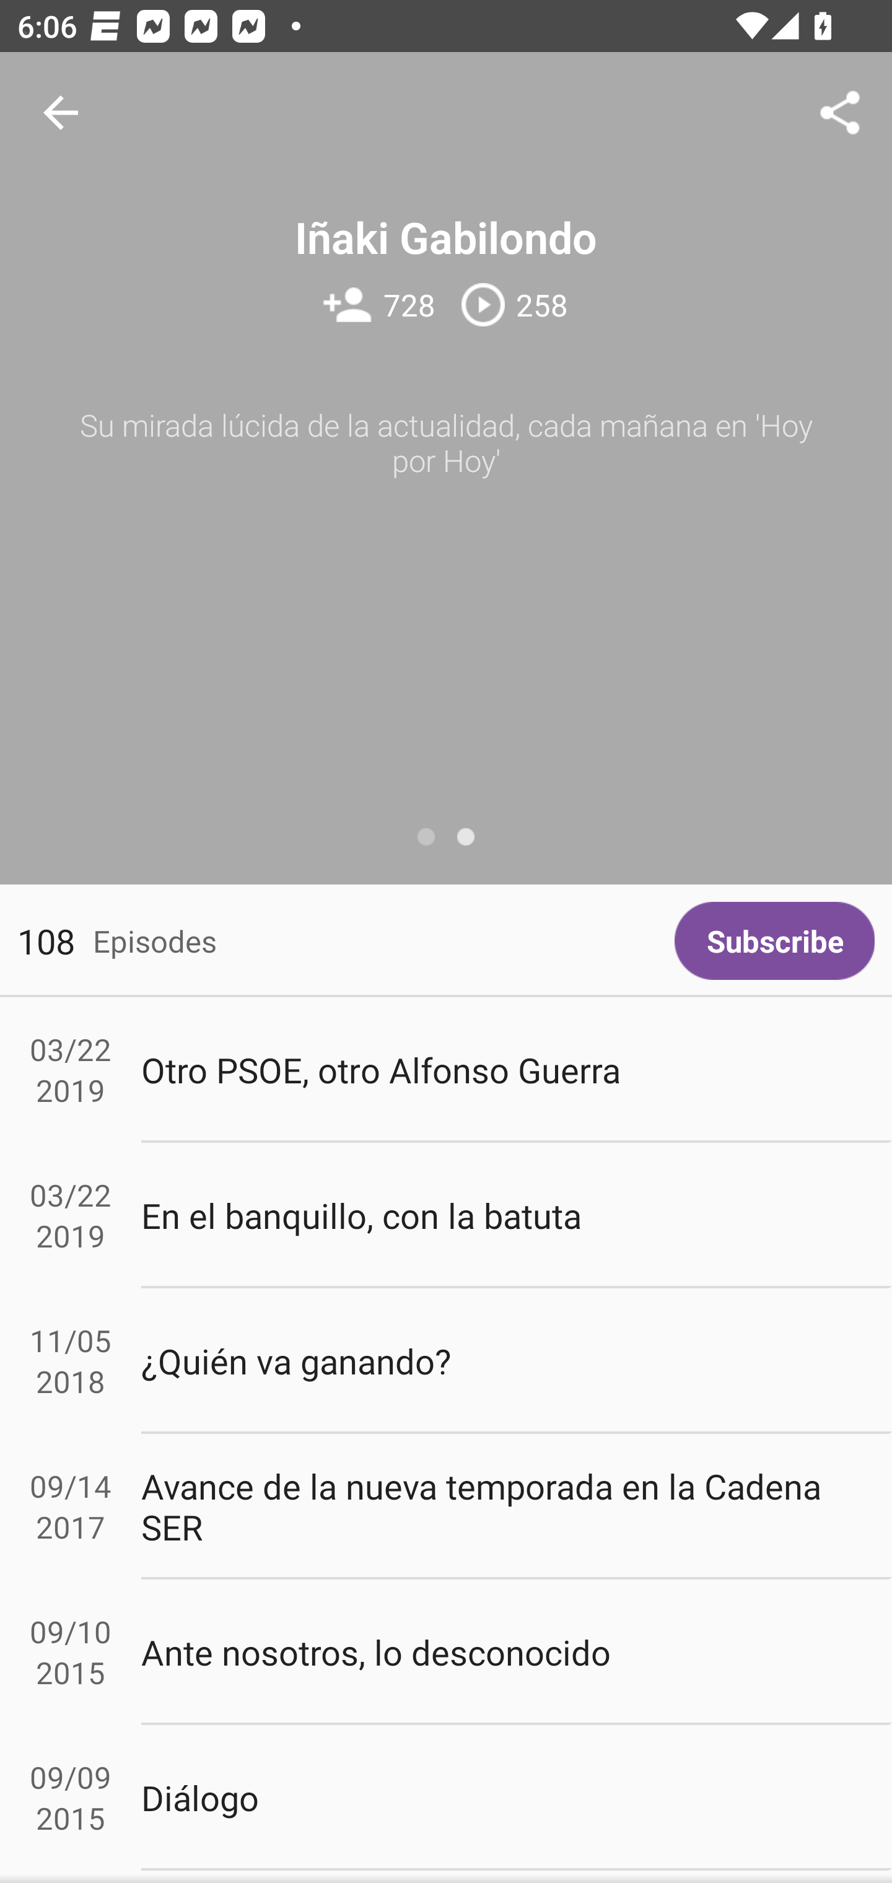 This screenshot has width=892, height=1883. Describe the element at coordinates (61, 113) in the screenshot. I see `Navigate up` at that location.